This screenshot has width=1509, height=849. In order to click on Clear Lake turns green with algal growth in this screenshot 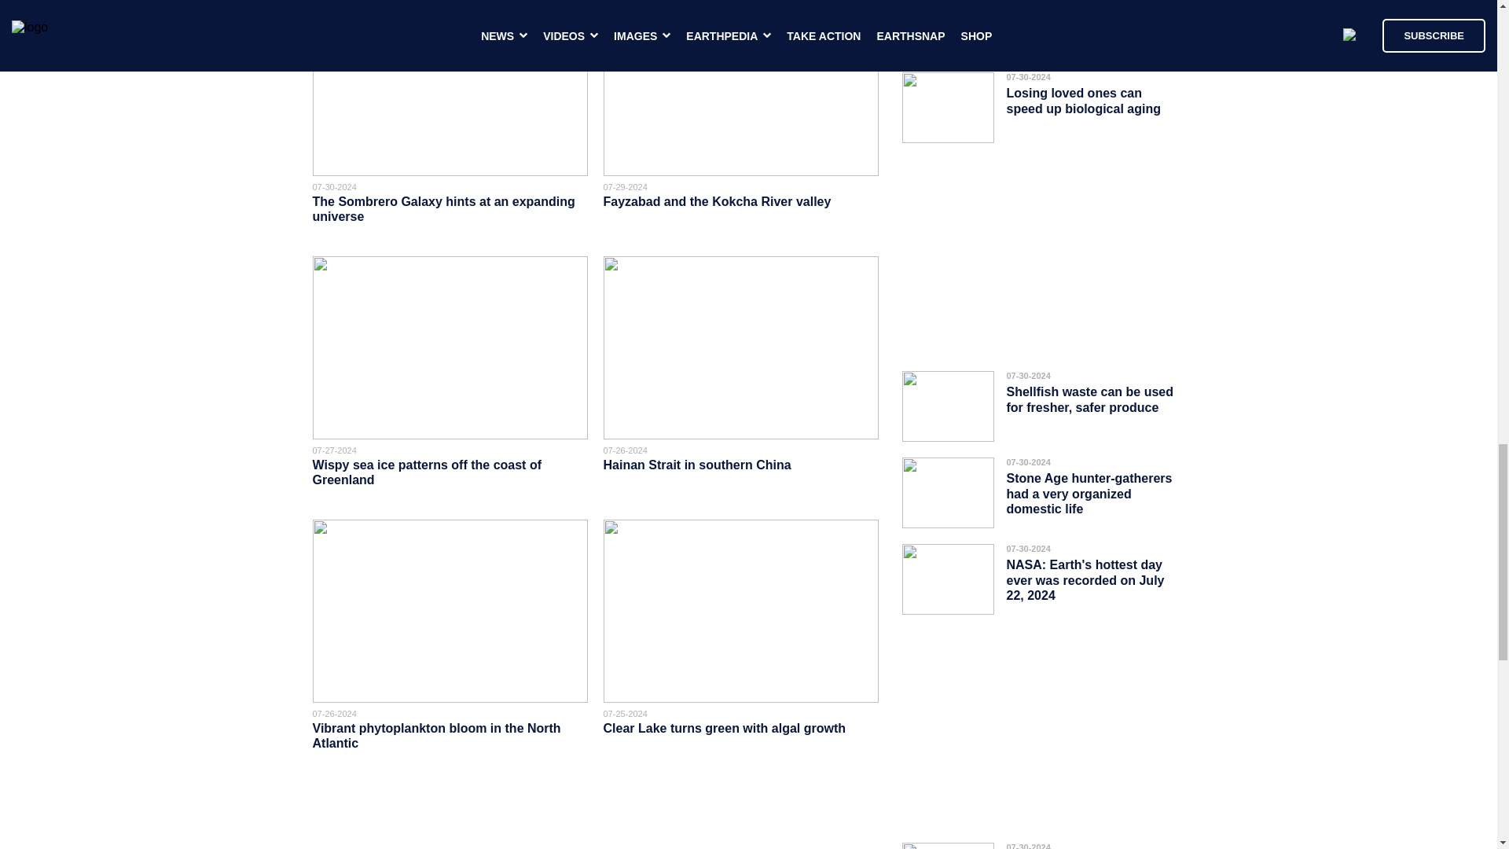, I will do `click(725, 728)`.